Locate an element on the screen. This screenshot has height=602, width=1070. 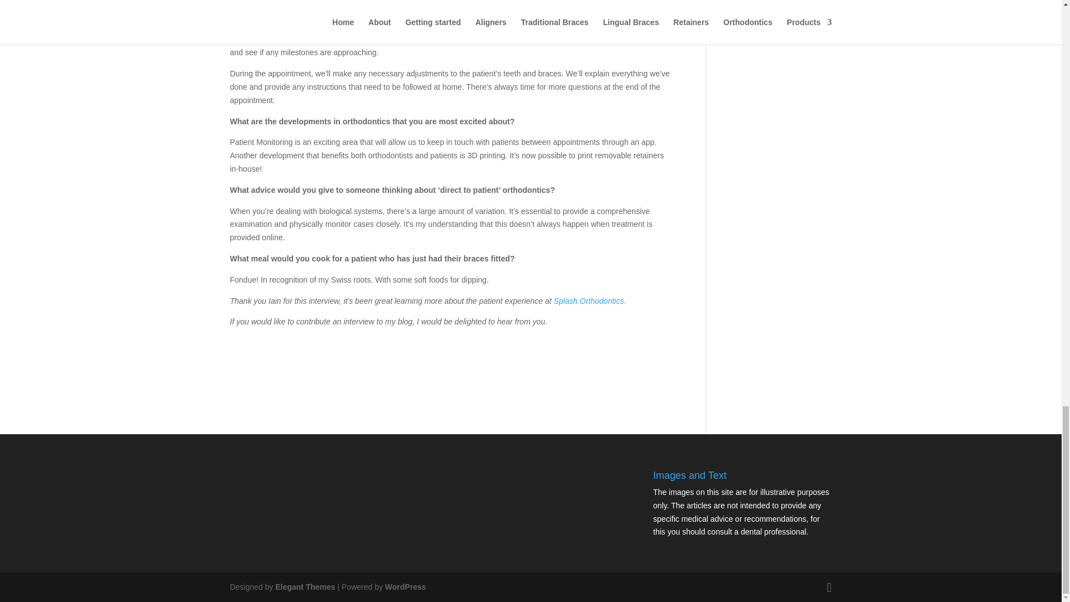
Premium WordPress Themes is located at coordinates (304, 586).